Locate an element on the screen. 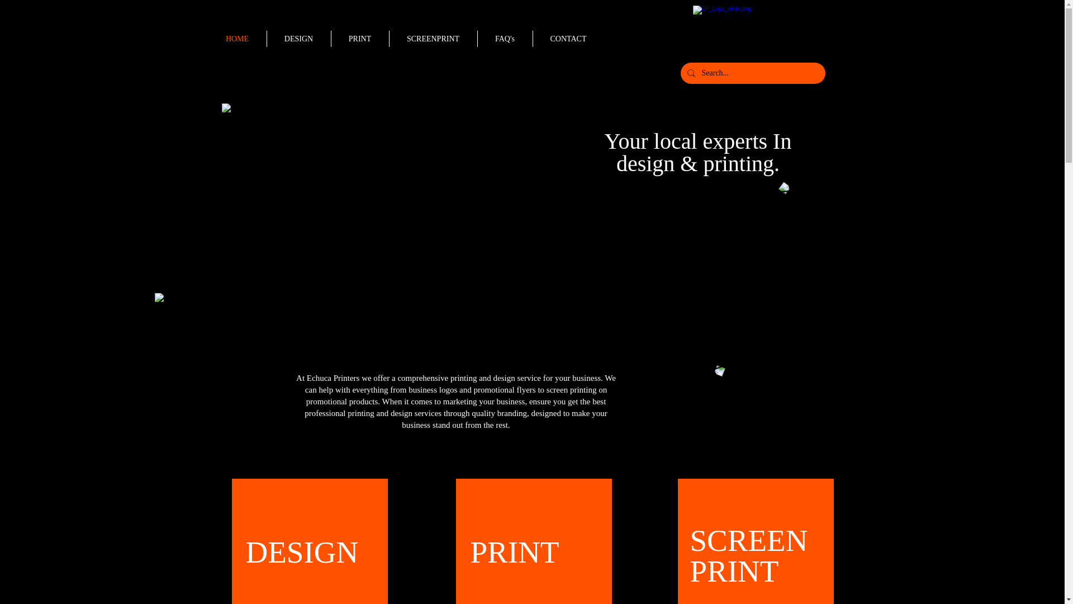 The image size is (1073, 604). SCREENPRINT is located at coordinates (749, 556).